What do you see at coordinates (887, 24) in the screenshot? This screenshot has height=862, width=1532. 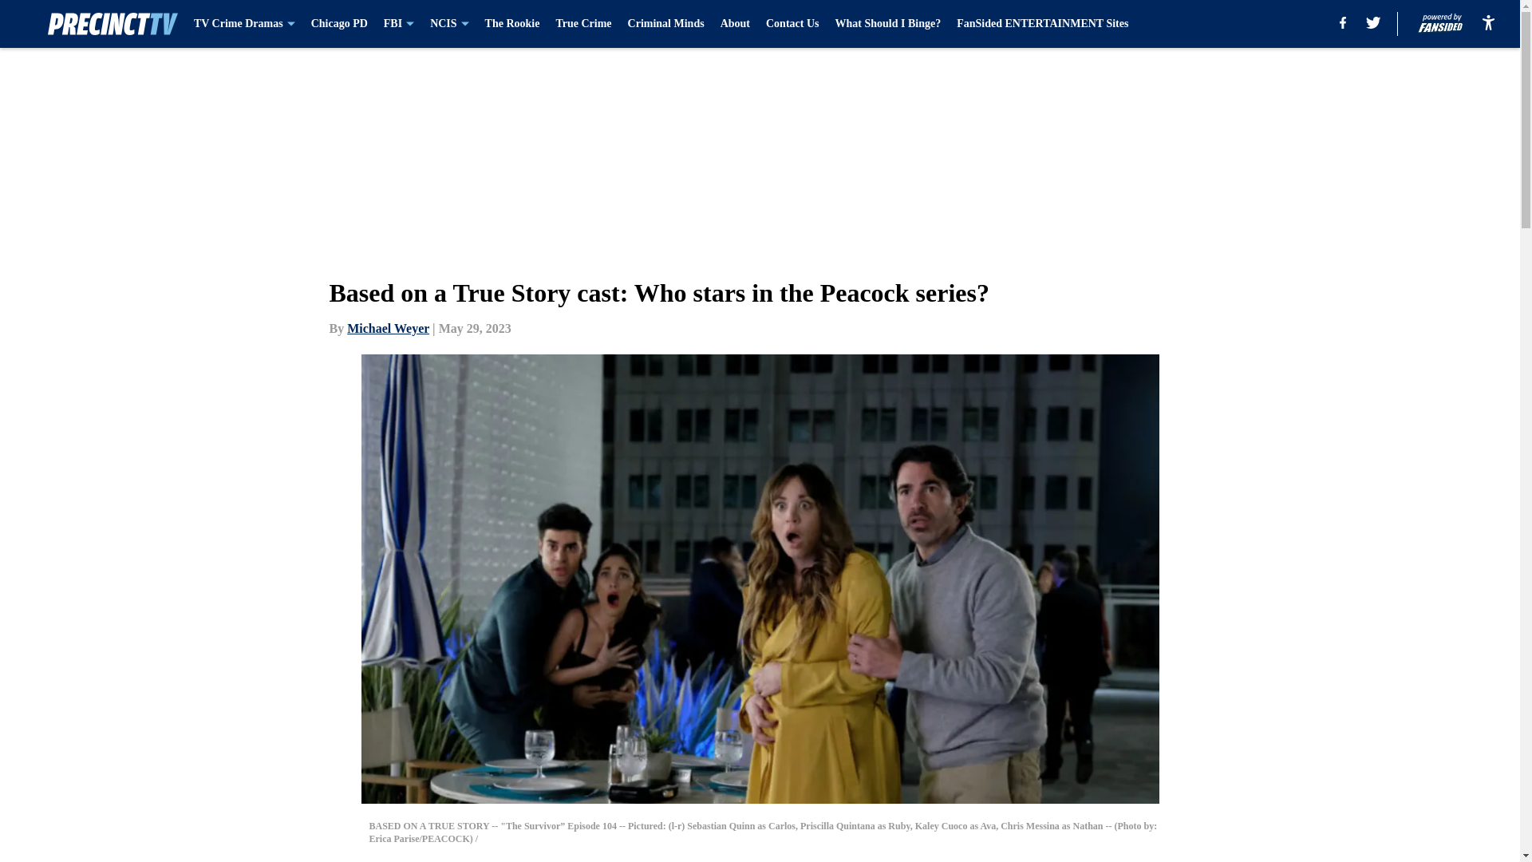 I see `What Should I Binge?` at bounding box center [887, 24].